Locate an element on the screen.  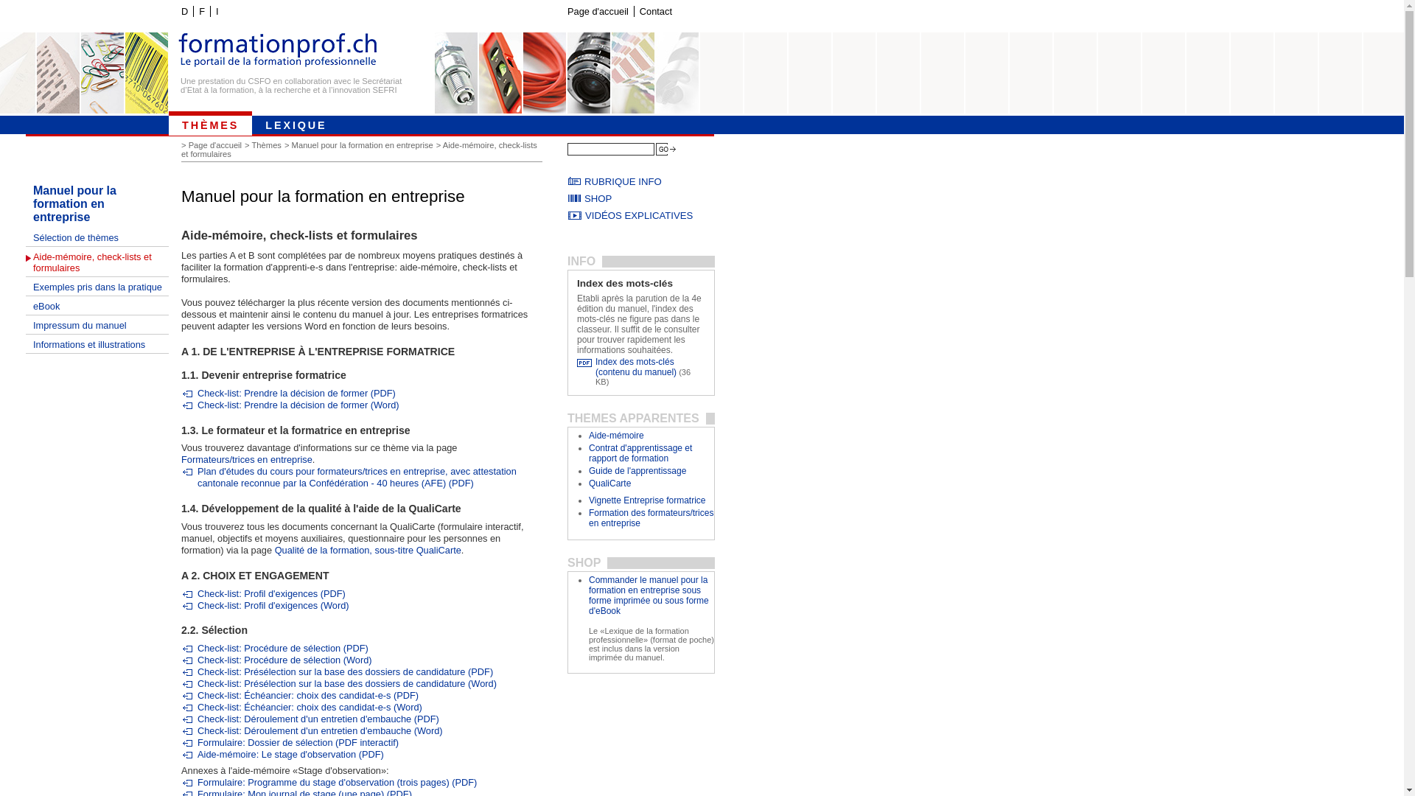
QualiCarte is located at coordinates (610, 483).